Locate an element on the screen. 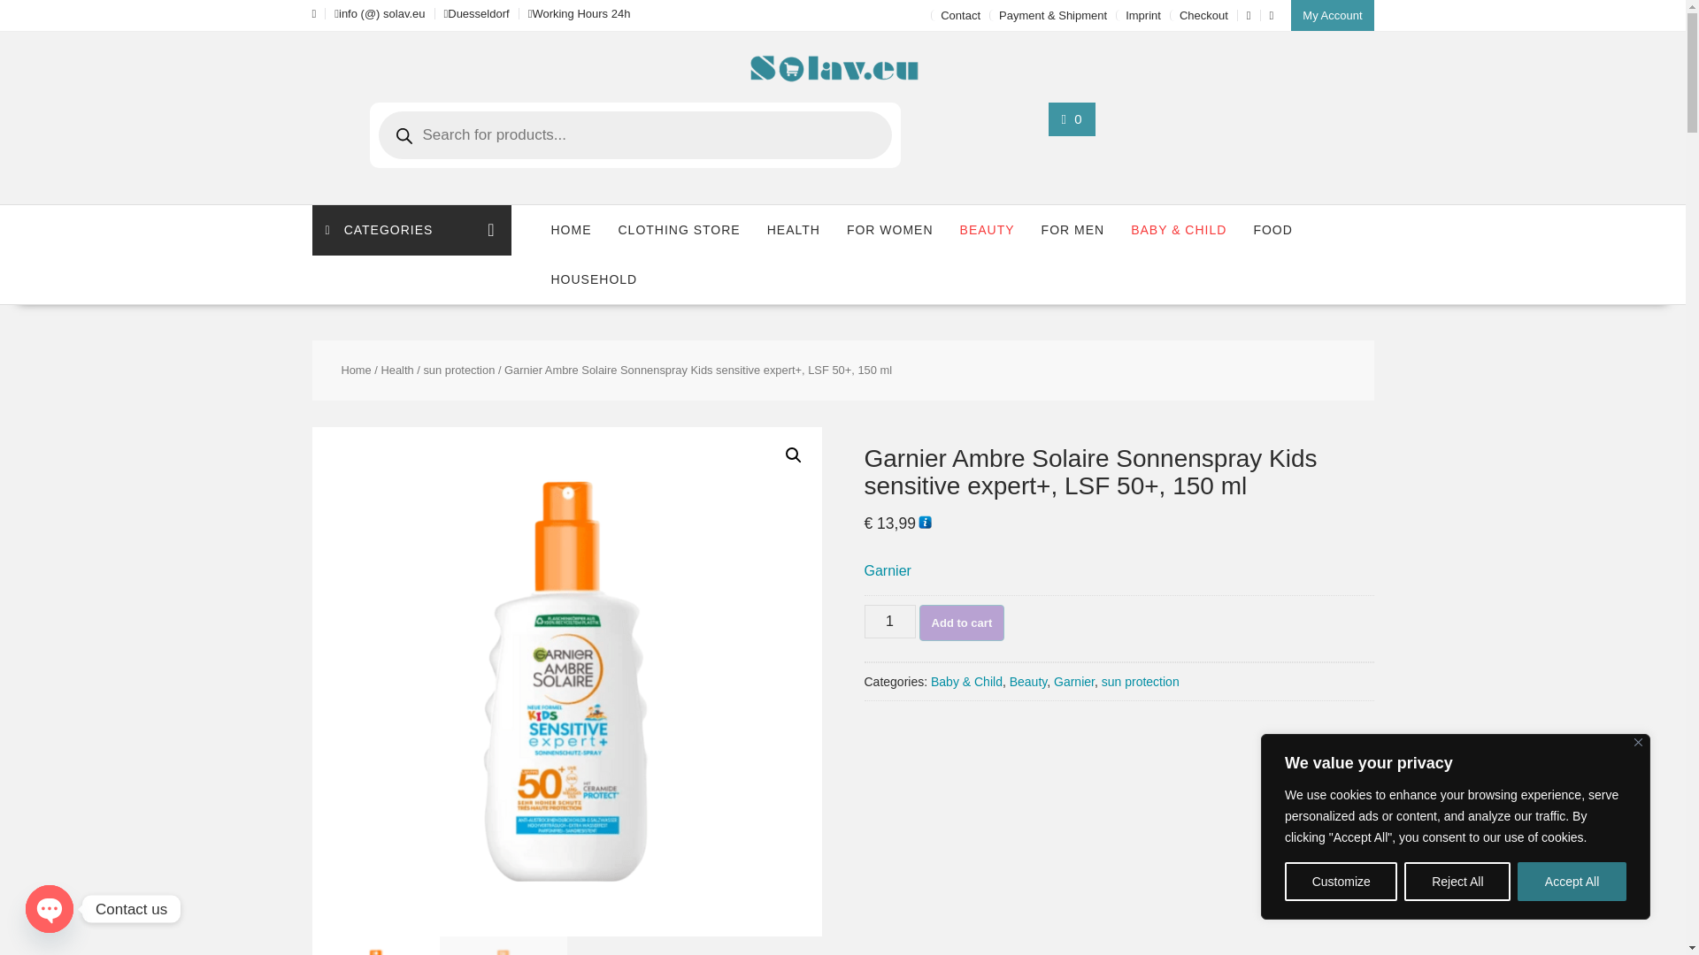 The height and width of the screenshot is (955, 1699). 0 is located at coordinates (1072, 118).